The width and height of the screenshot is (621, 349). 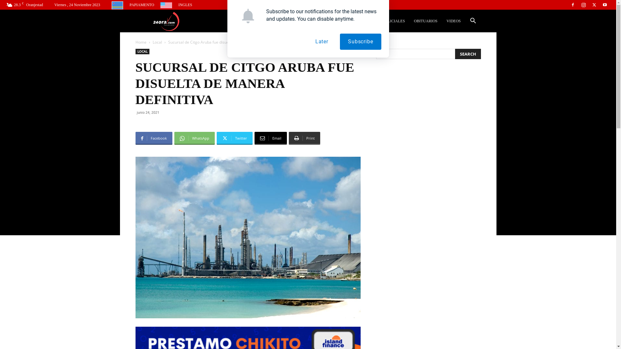 I want to click on Local, so click(x=157, y=42).